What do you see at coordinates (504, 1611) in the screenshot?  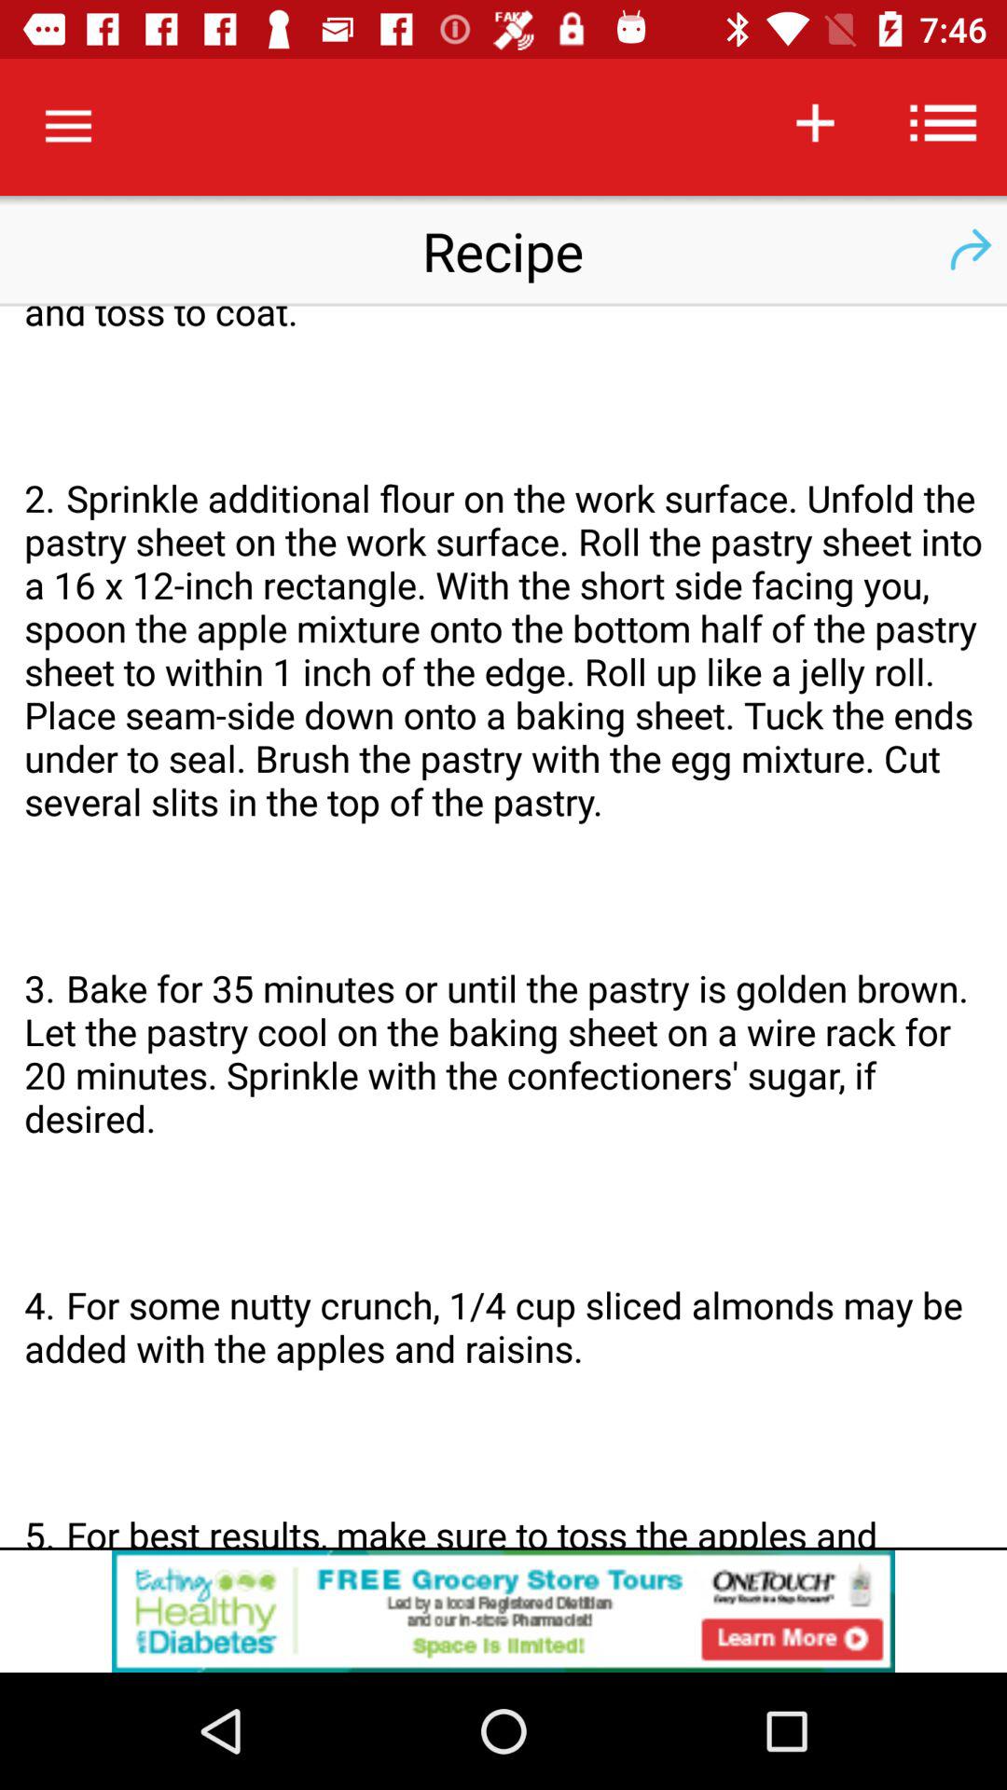 I see `click the advertisement` at bounding box center [504, 1611].